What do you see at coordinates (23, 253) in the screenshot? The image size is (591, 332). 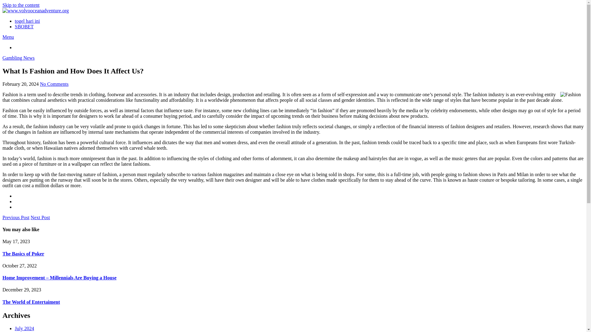 I see `The Basics of Poker` at bounding box center [23, 253].